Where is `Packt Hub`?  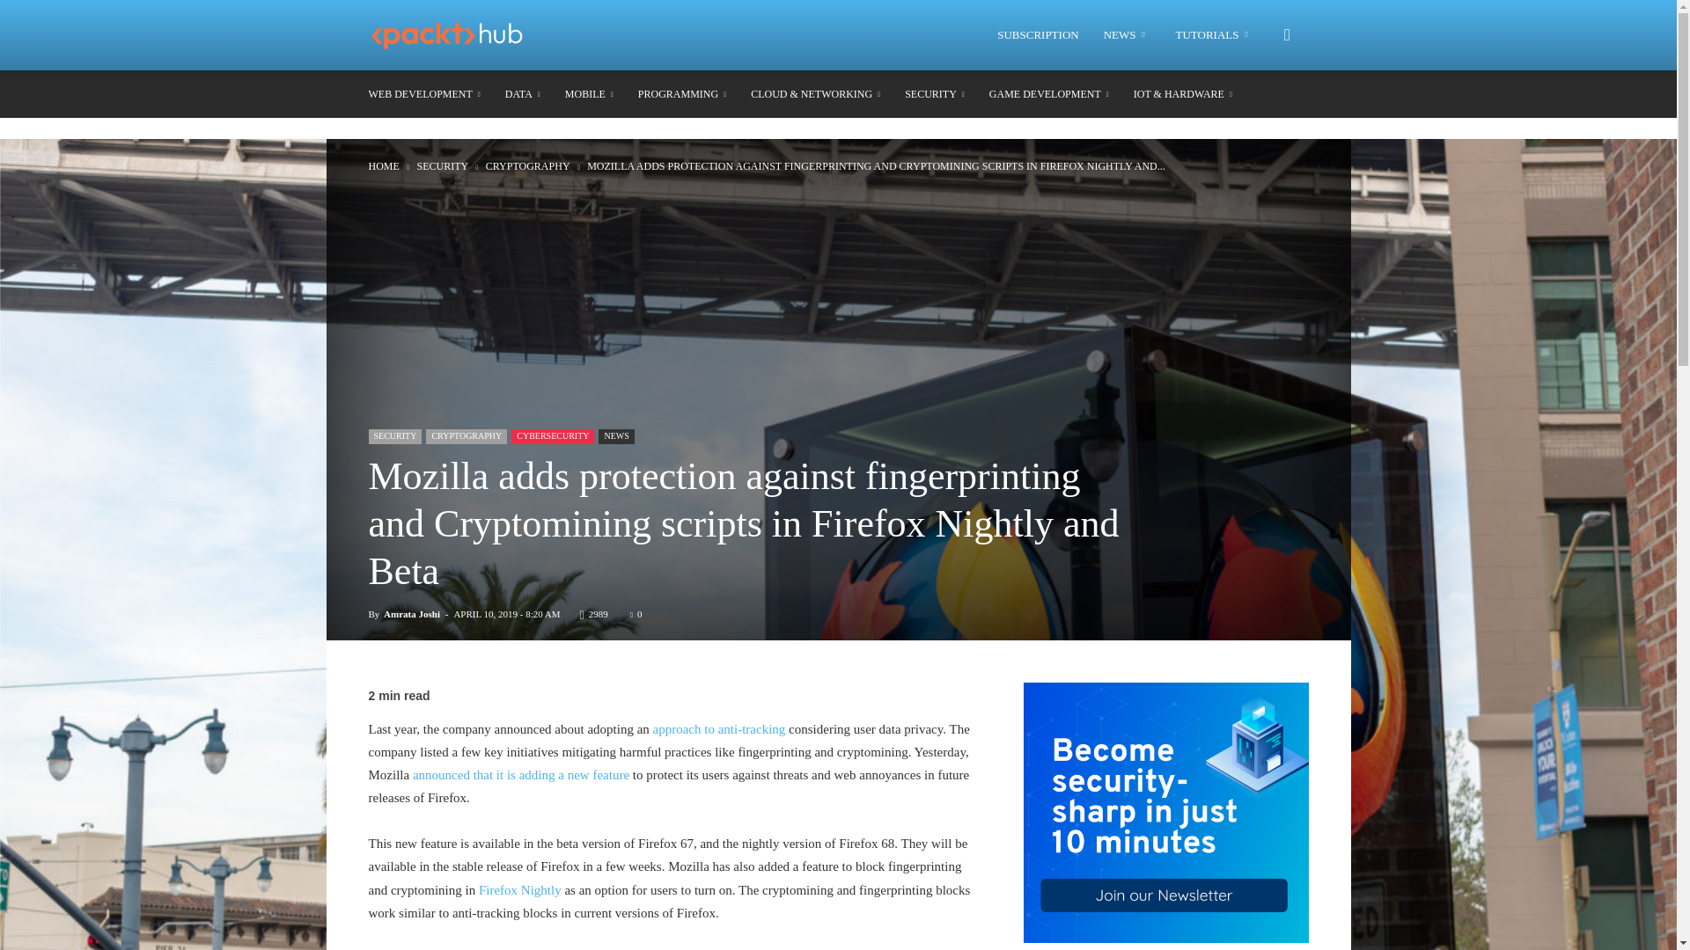
Packt Hub is located at coordinates (457, 35).